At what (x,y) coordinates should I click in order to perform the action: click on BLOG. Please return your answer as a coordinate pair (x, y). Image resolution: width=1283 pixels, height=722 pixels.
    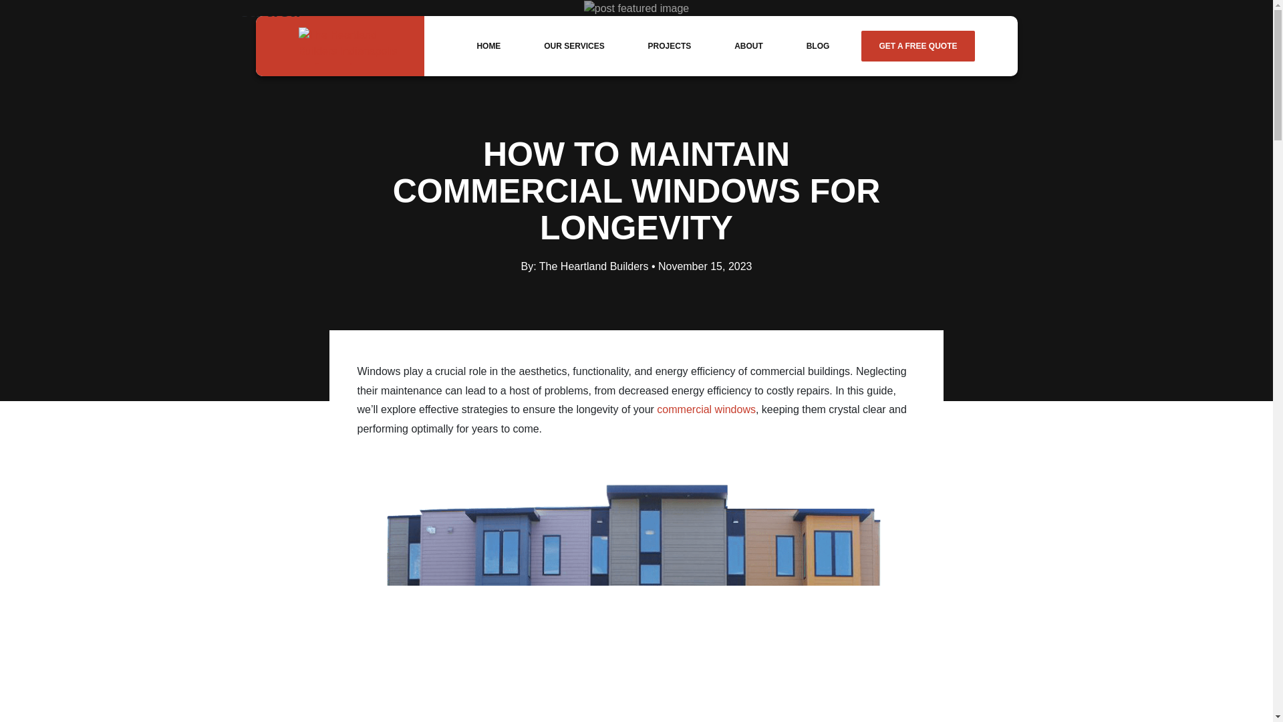
    Looking at the image, I should click on (818, 45).